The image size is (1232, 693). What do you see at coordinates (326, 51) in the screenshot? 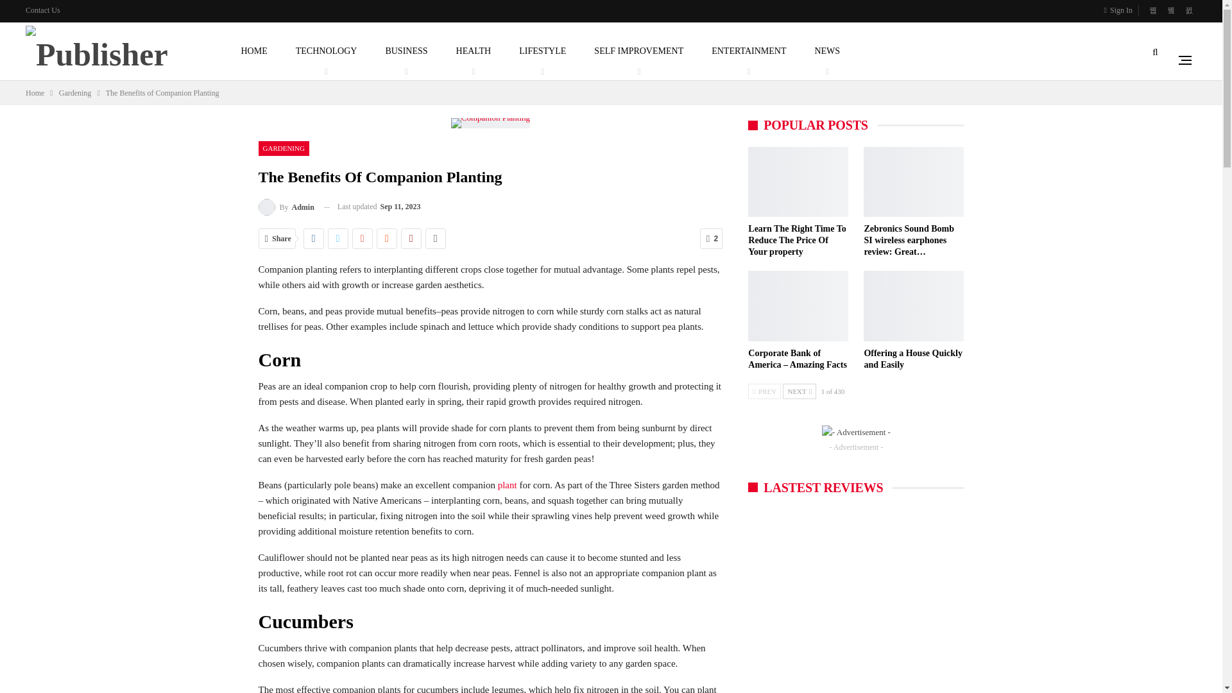
I see `TECHNOLOGY` at bounding box center [326, 51].